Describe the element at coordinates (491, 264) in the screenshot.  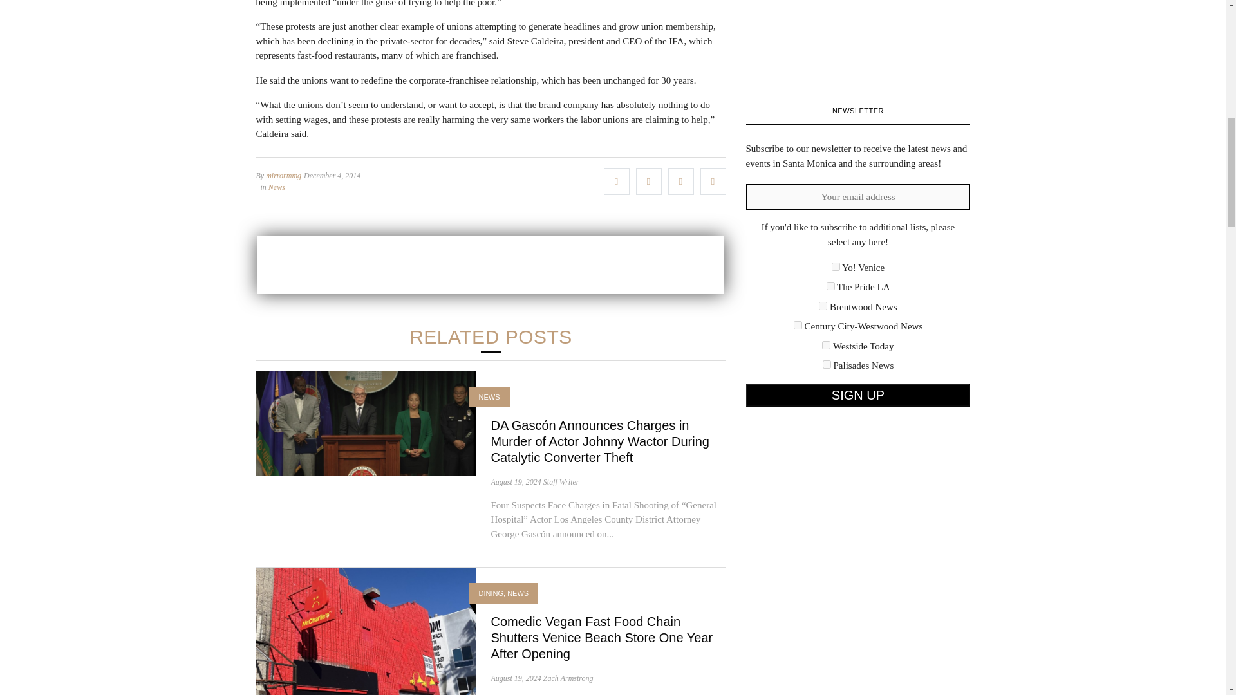
I see `3rd party ad content` at that location.